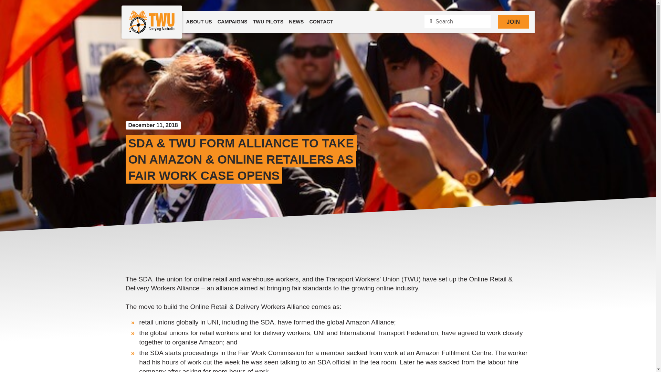 This screenshot has height=372, width=661. I want to click on NEWS, so click(296, 22).